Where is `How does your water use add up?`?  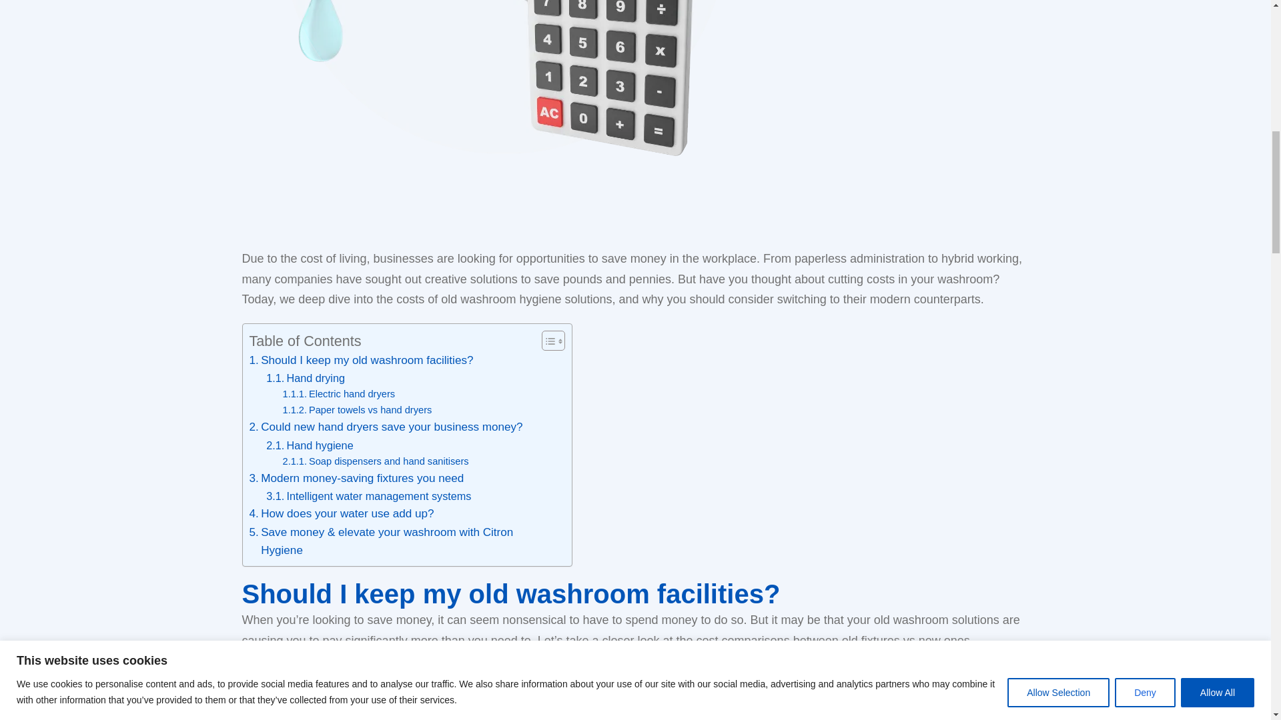
How does your water use add up? is located at coordinates (342, 513).